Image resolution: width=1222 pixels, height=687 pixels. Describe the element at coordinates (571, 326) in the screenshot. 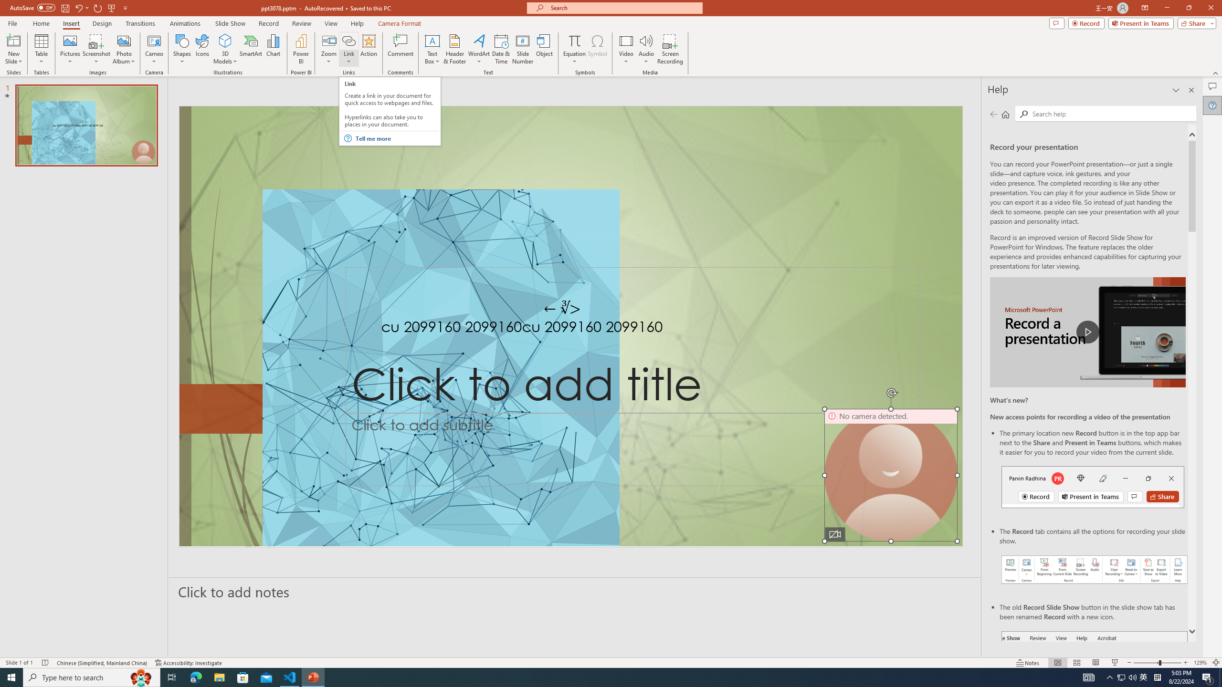

I see `An abstract genetic concept` at that location.